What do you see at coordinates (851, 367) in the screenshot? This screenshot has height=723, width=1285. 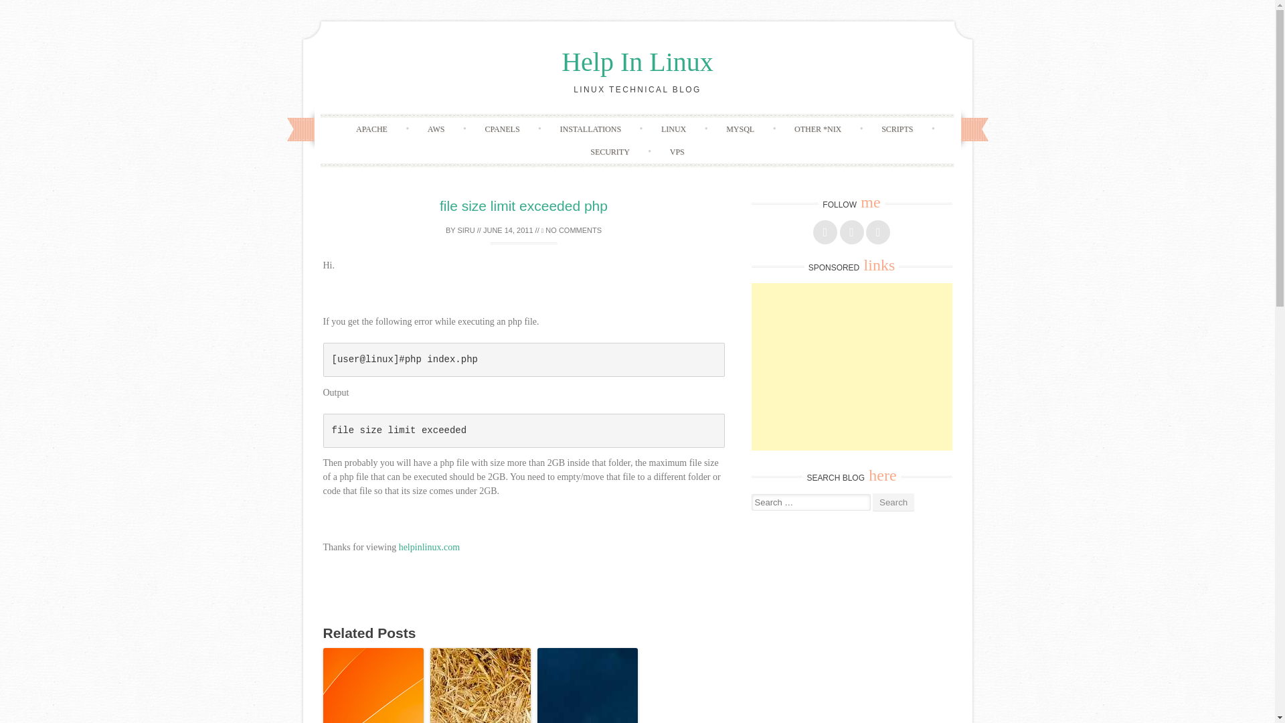 I see `Advertisement` at bounding box center [851, 367].